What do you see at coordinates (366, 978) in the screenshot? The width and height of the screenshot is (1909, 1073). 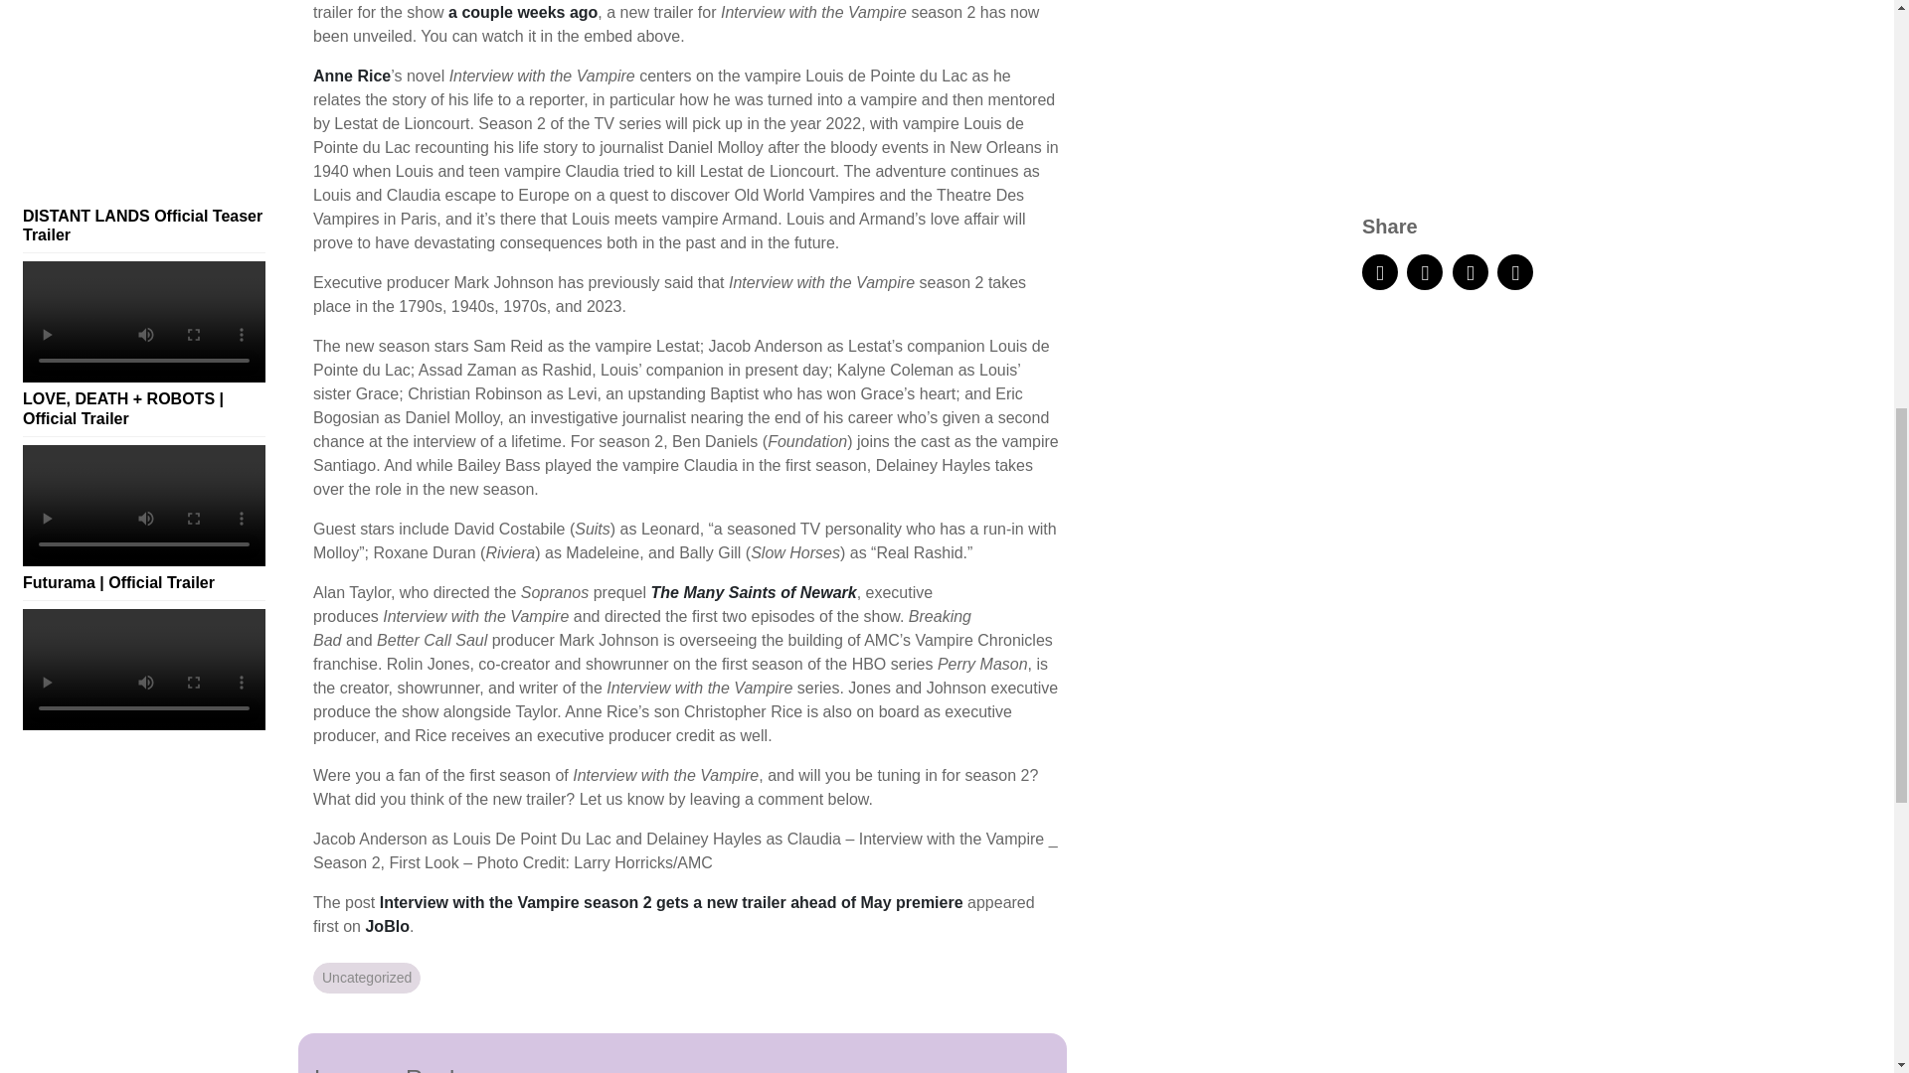 I see `Uncategorized` at bounding box center [366, 978].